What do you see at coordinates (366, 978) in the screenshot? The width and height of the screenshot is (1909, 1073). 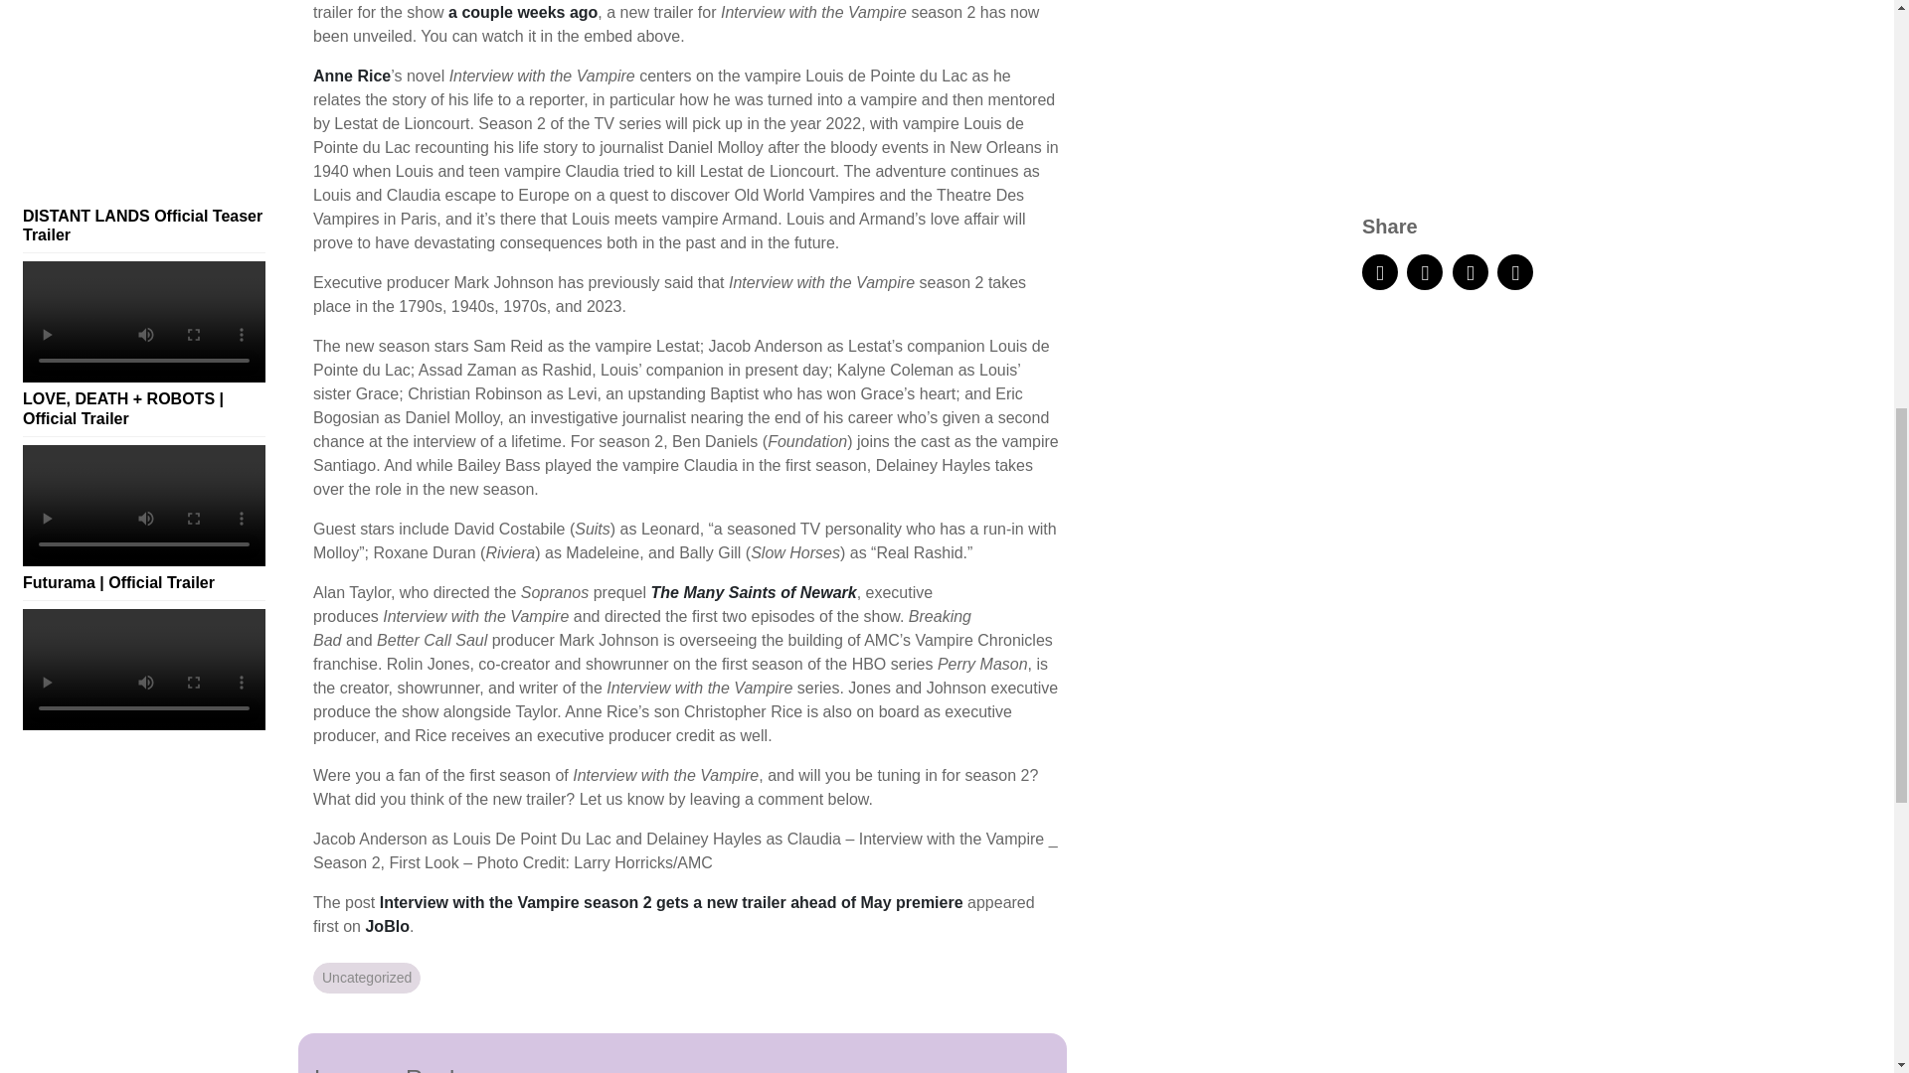 I see `Uncategorized` at bounding box center [366, 978].